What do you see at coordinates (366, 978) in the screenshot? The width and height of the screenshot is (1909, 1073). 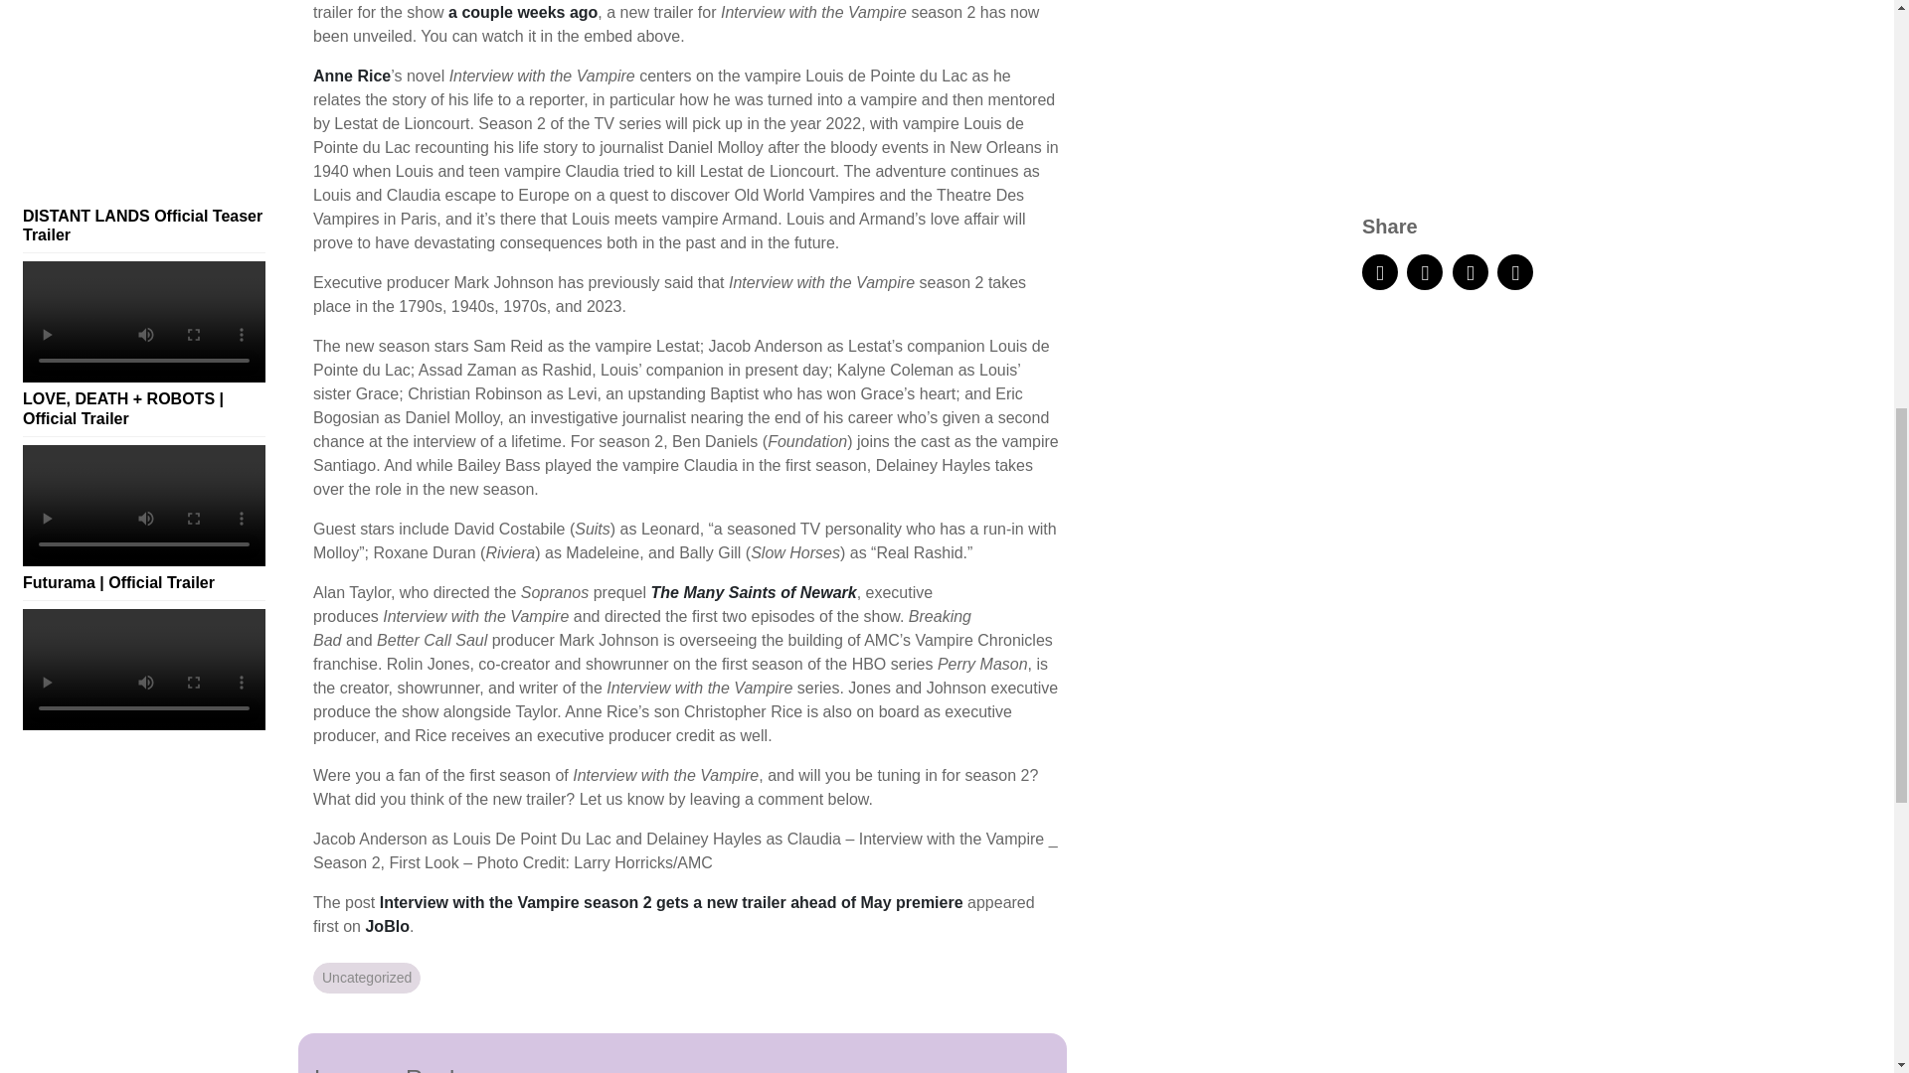 I see `Uncategorized` at bounding box center [366, 978].